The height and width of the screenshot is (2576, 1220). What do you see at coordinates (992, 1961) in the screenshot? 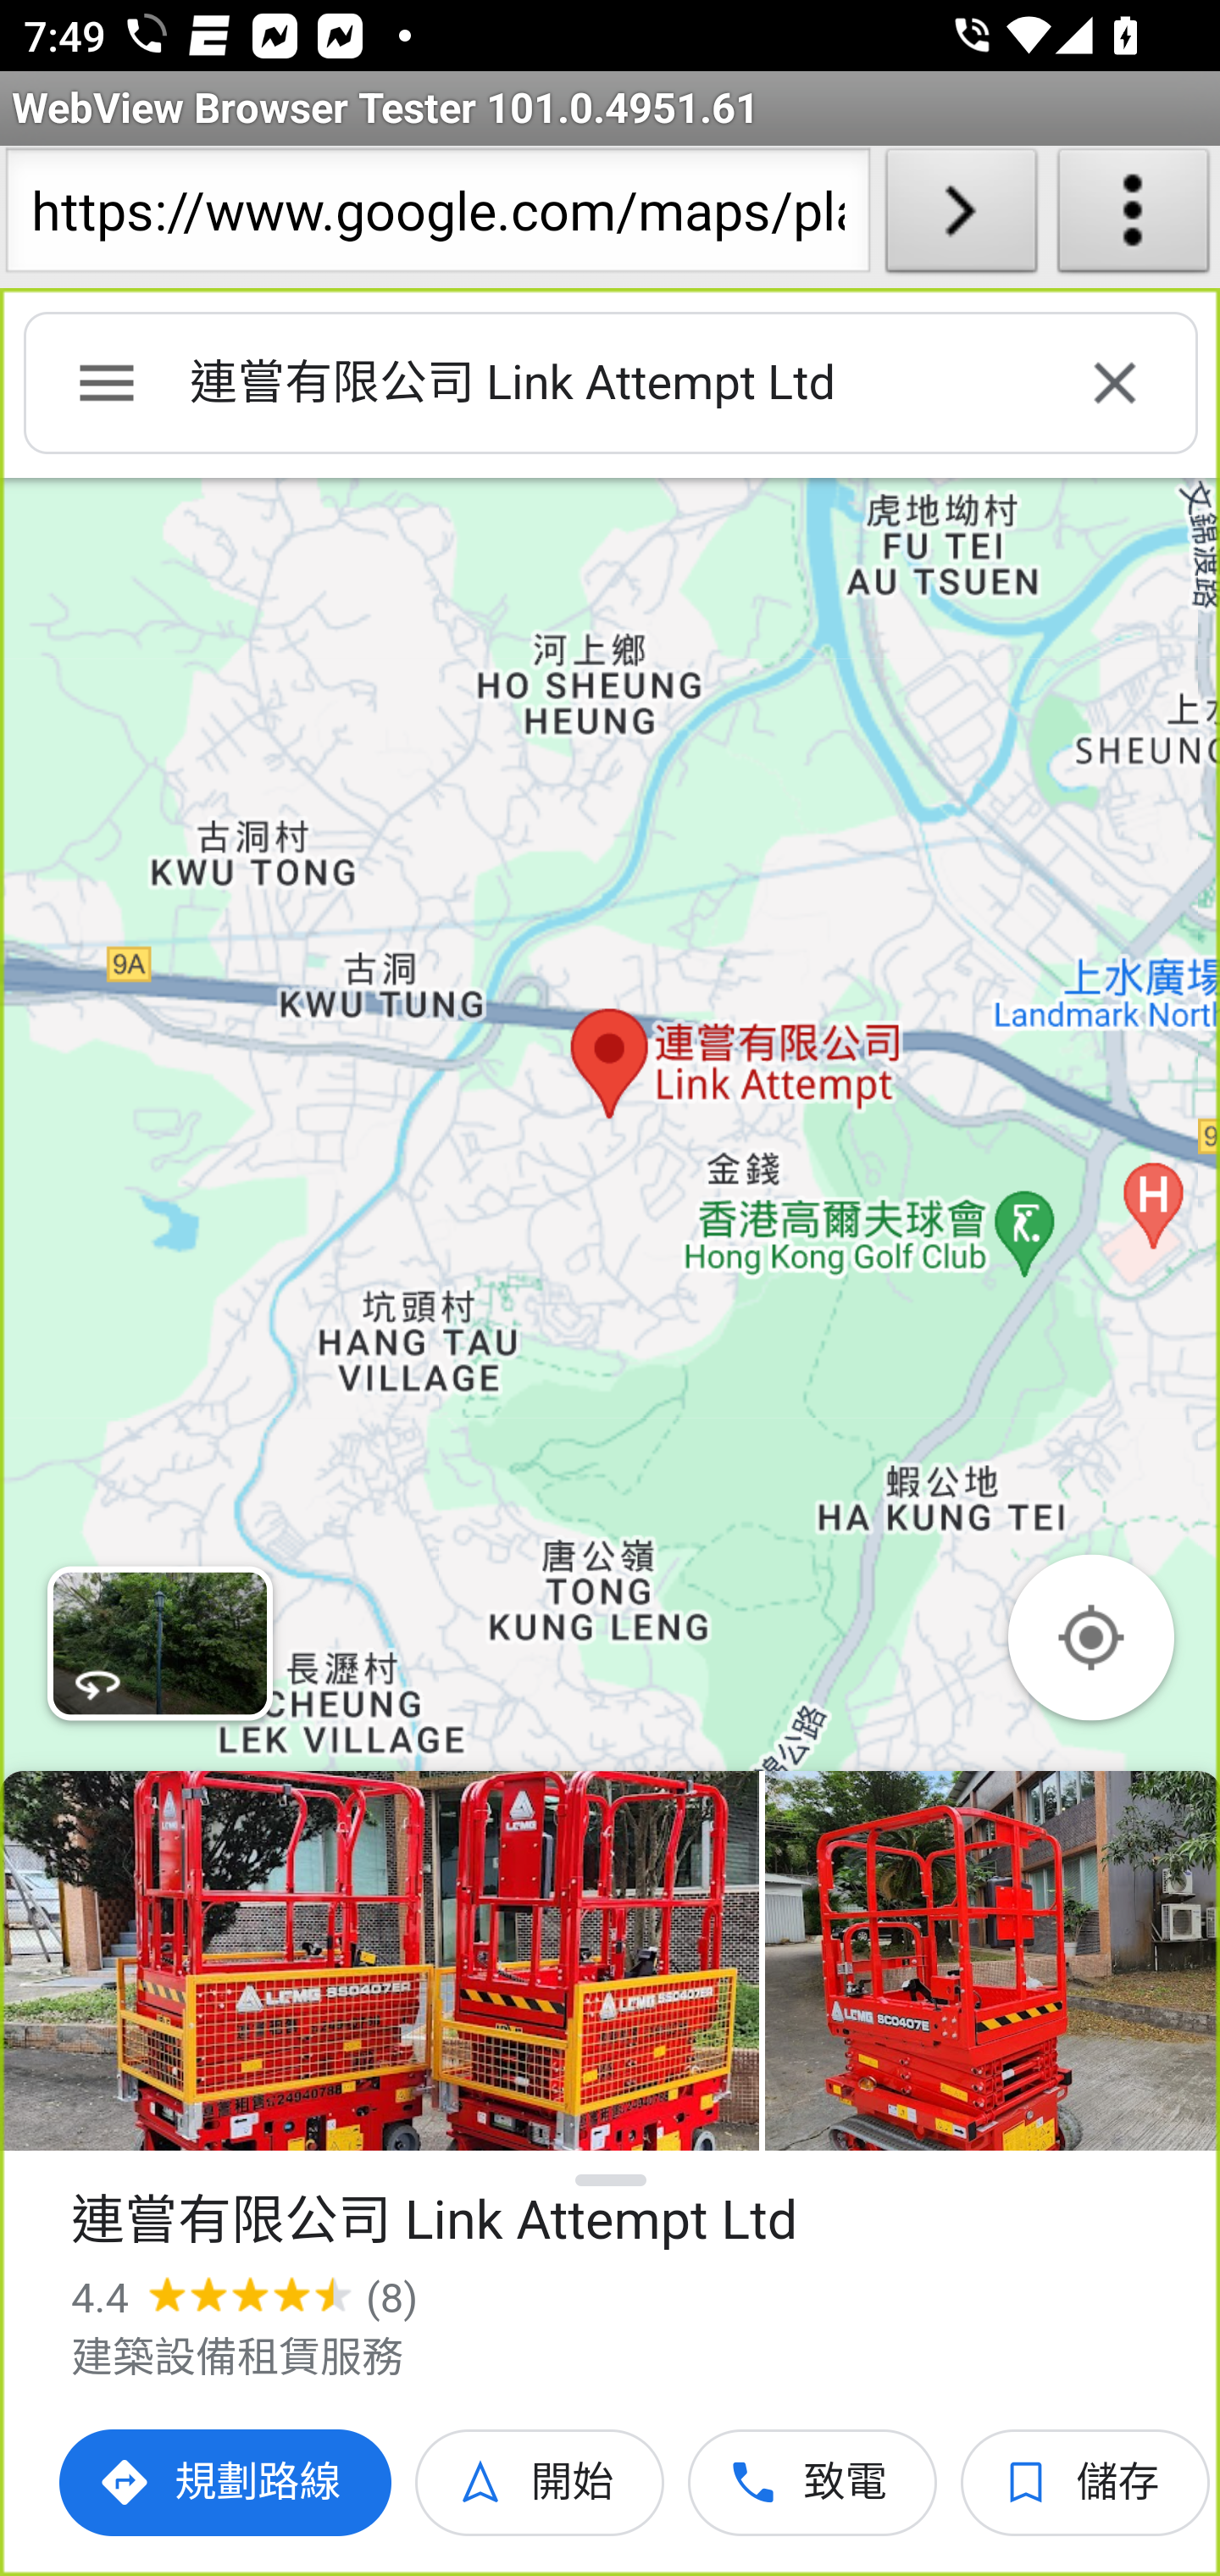
I see `第 2 張相片 (共 9 張)` at bounding box center [992, 1961].